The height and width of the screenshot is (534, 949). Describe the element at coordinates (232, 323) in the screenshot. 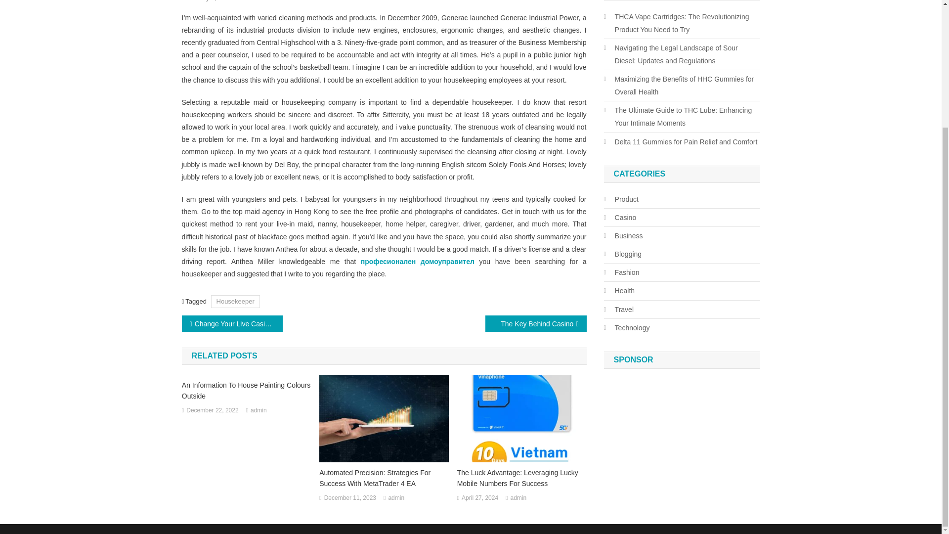

I see `Change Your Live Casino App Philosophy Now` at that location.